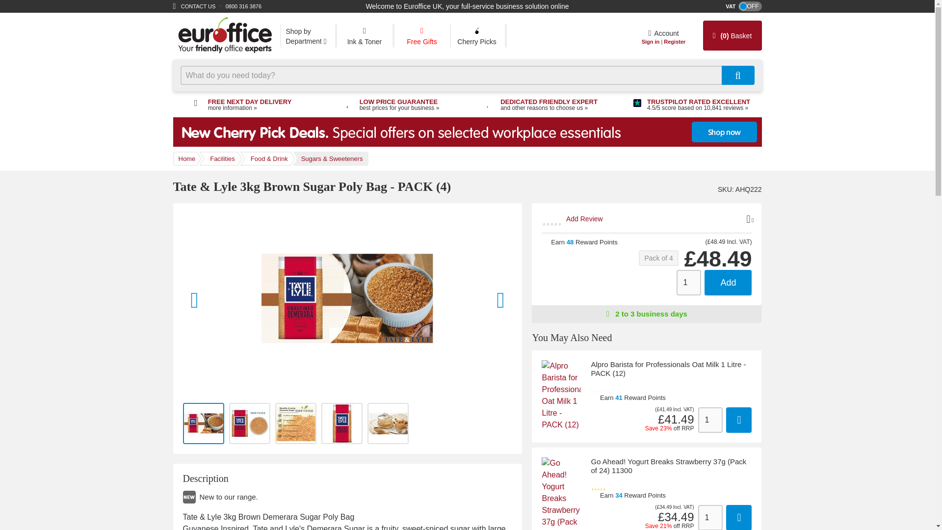 This screenshot has height=530, width=942. What do you see at coordinates (198, 6) in the screenshot?
I see `Find out how to contact us` at bounding box center [198, 6].